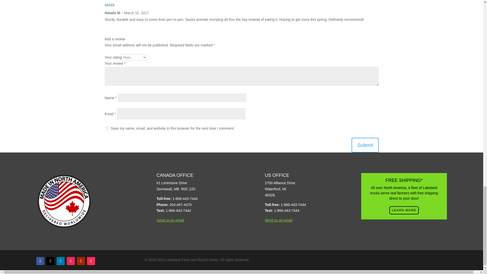  What do you see at coordinates (107, 128) in the screenshot?
I see `yes` at bounding box center [107, 128].